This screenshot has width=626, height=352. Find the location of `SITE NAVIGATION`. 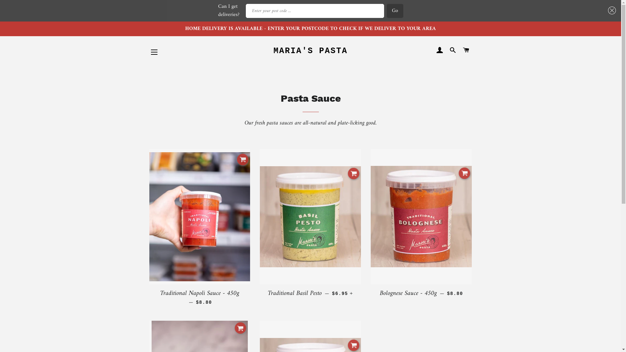

SITE NAVIGATION is located at coordinates (154, 52).